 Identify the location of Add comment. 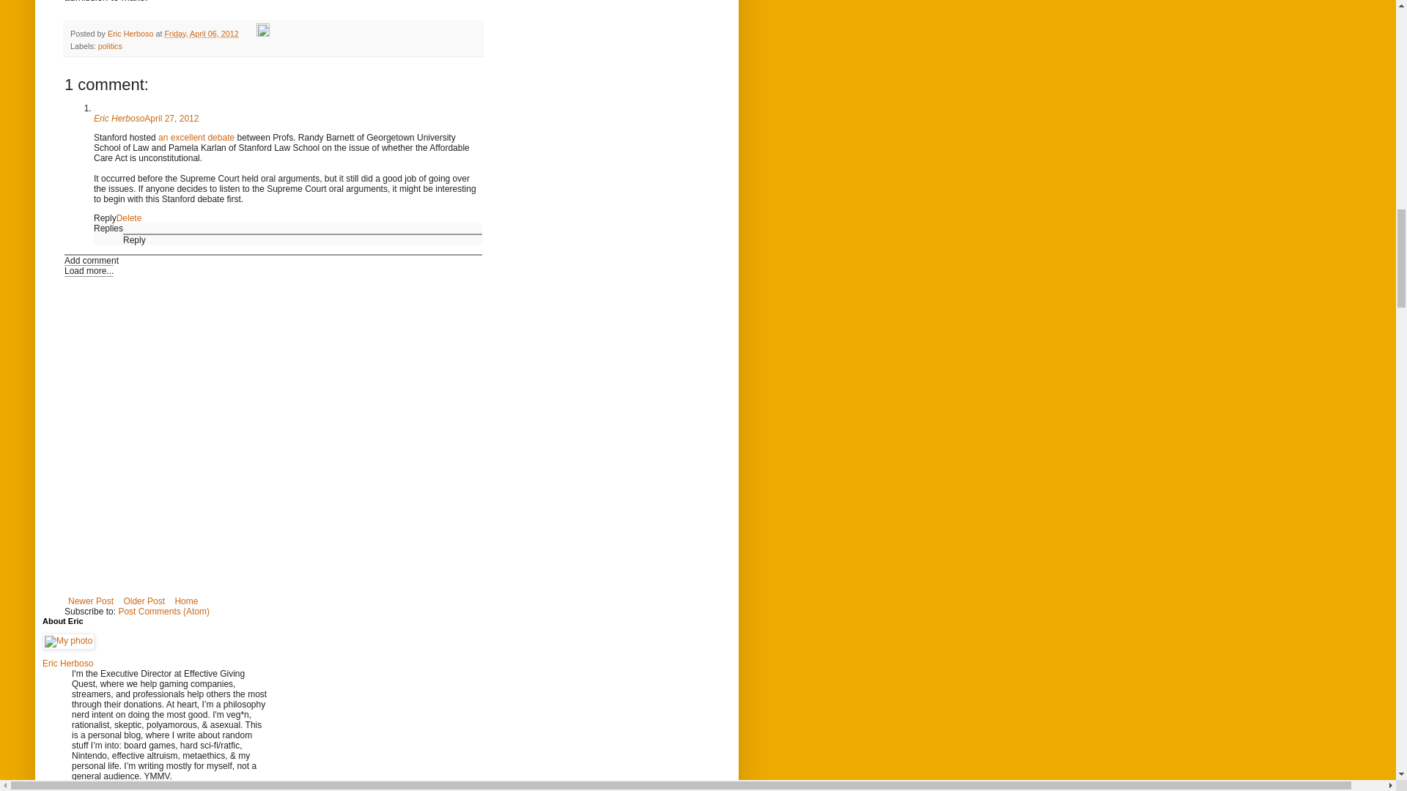
(91, 260).